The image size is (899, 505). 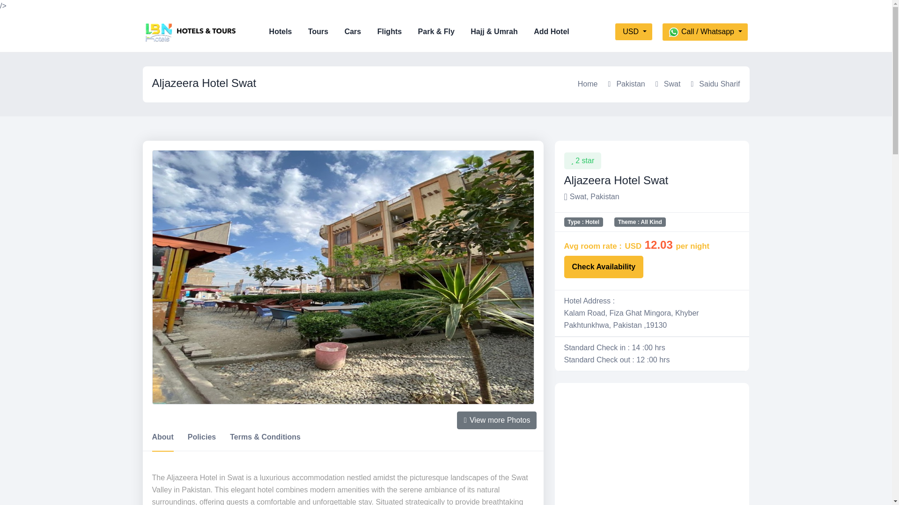 I want to click on Flights, so click(x=396, y=31).